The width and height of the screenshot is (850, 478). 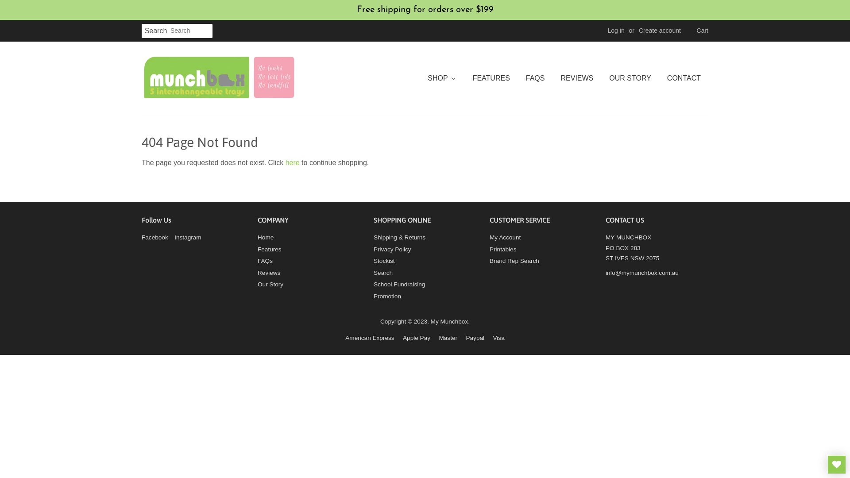 I want to click on Search, so click(x=156, y=31).